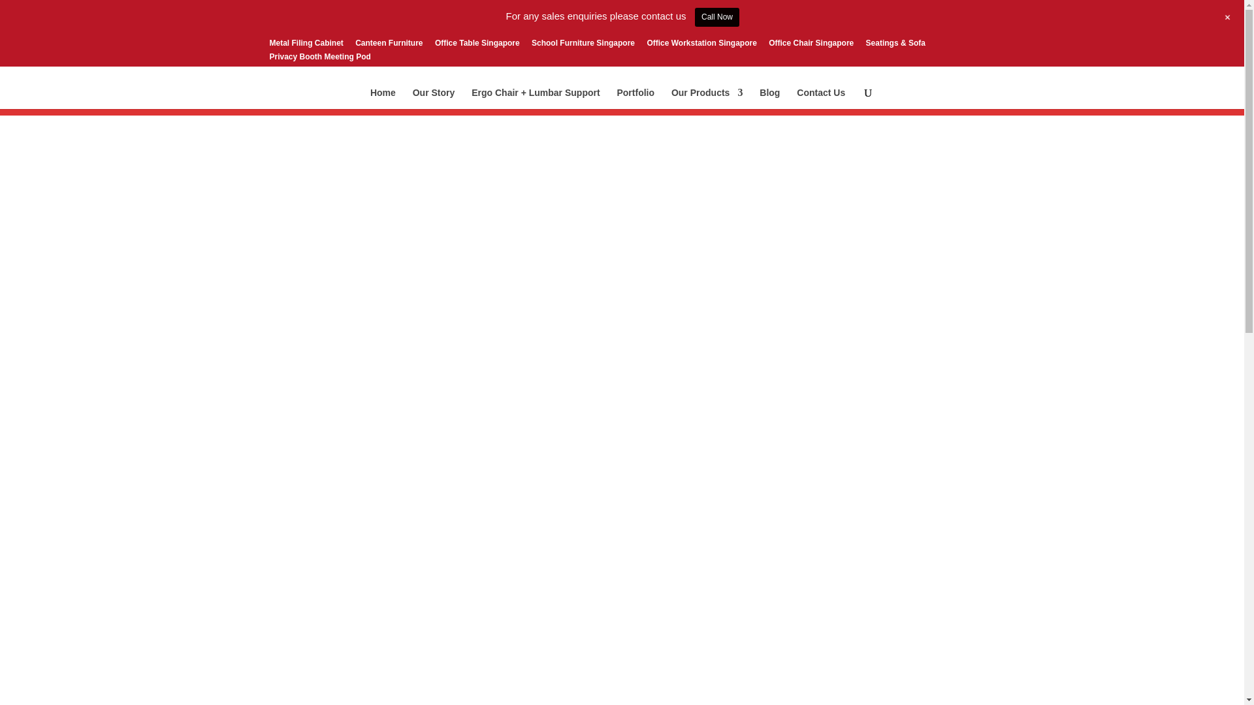 The image size is (1254, 705). Describe the element at coordinates (383, 99) in the screenshot. I see `Home` at that location.